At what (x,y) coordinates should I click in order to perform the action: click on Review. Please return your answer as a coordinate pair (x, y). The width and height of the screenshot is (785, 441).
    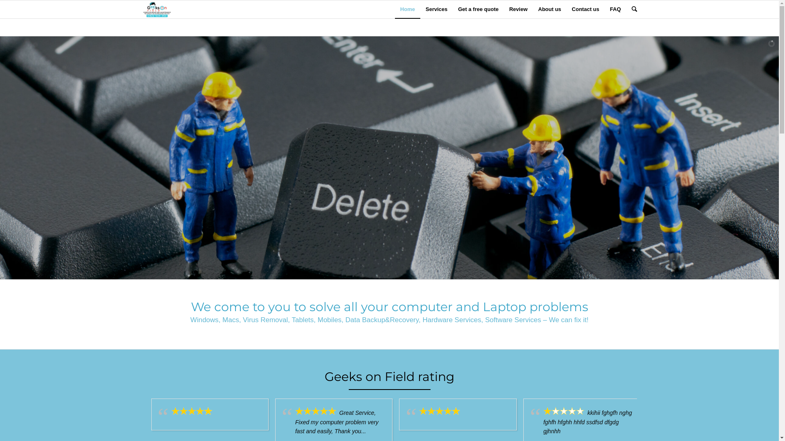
    Looking at the image, I should click on (518, 9).